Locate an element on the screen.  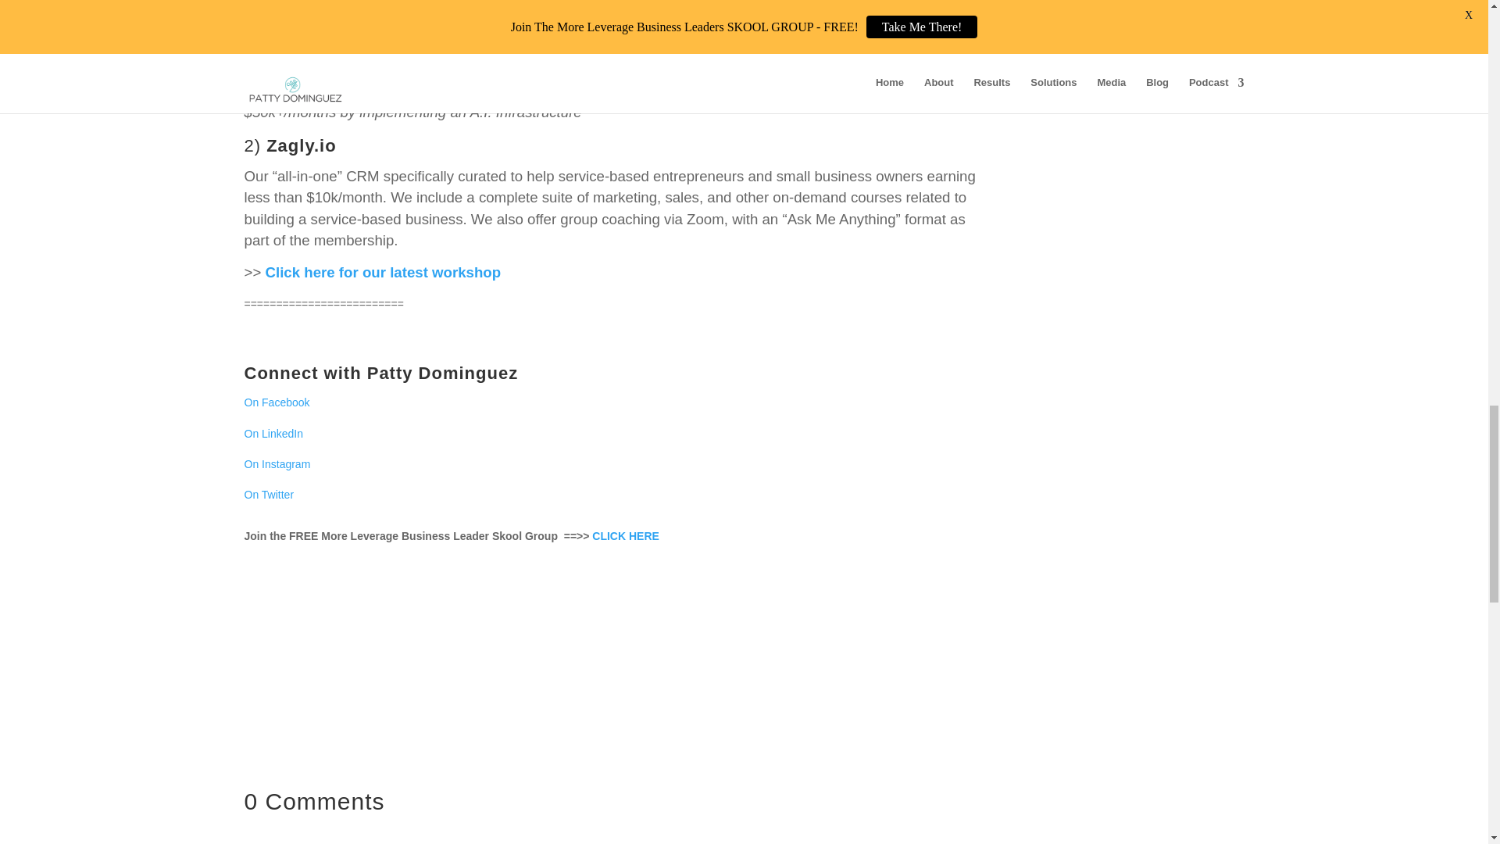
On Facebook is located at coordinates (276, 402).